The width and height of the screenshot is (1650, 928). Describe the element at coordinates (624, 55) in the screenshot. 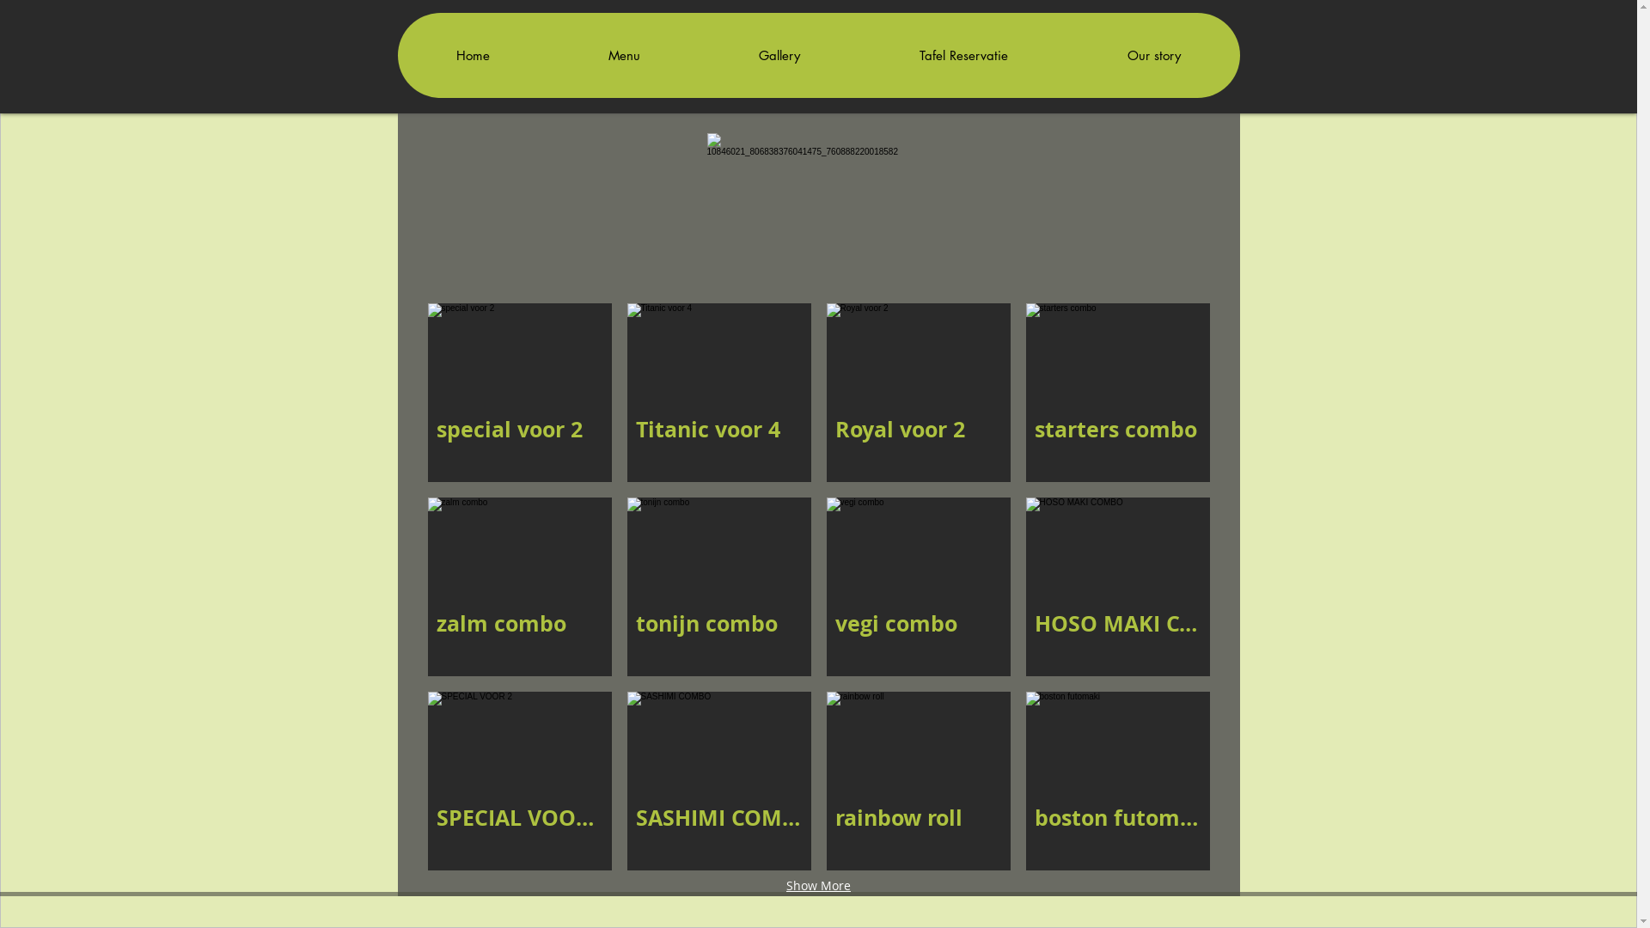

I see `Menu` at that location.